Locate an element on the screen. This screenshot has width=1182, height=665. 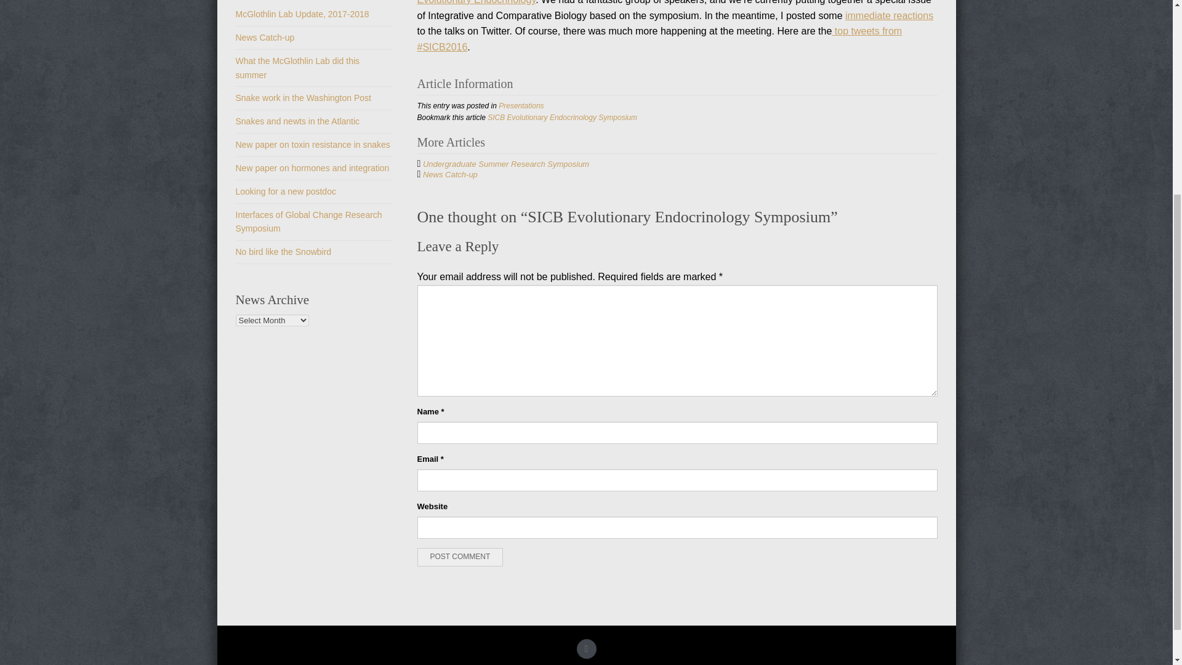
Looking for a new postdoc is located at coordinates (286, 191).